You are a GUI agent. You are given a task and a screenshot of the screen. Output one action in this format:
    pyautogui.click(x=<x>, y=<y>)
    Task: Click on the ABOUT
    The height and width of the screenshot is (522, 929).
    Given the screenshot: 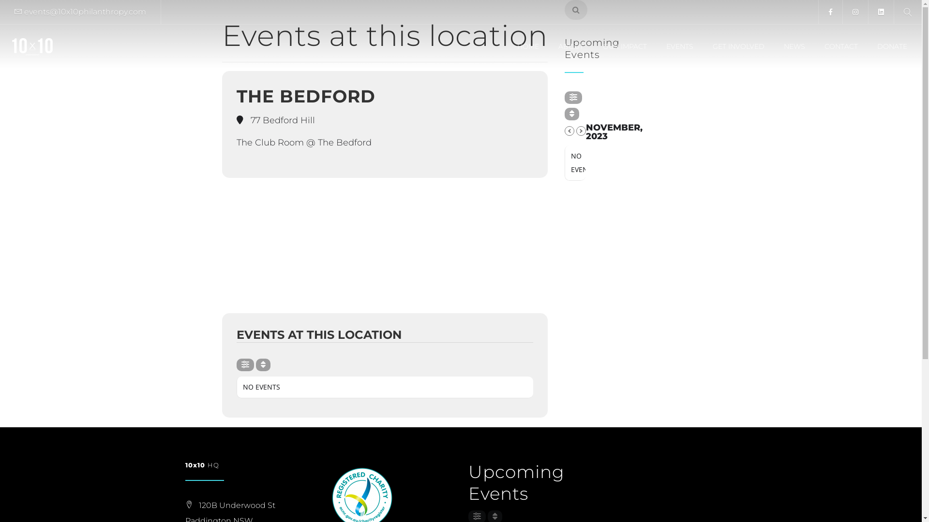 What is the action you would take?
    pyautogui.click(x=569, y=46)
    